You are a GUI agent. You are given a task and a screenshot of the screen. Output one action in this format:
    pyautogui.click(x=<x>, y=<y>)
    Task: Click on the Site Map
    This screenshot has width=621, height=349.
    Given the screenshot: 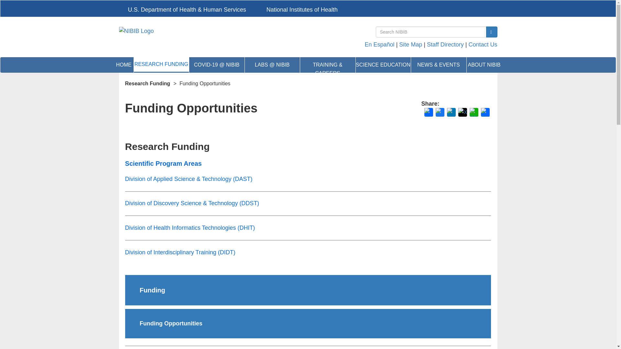 What is the action you would take?
    pyautogui.click(x=411, y=45)
    